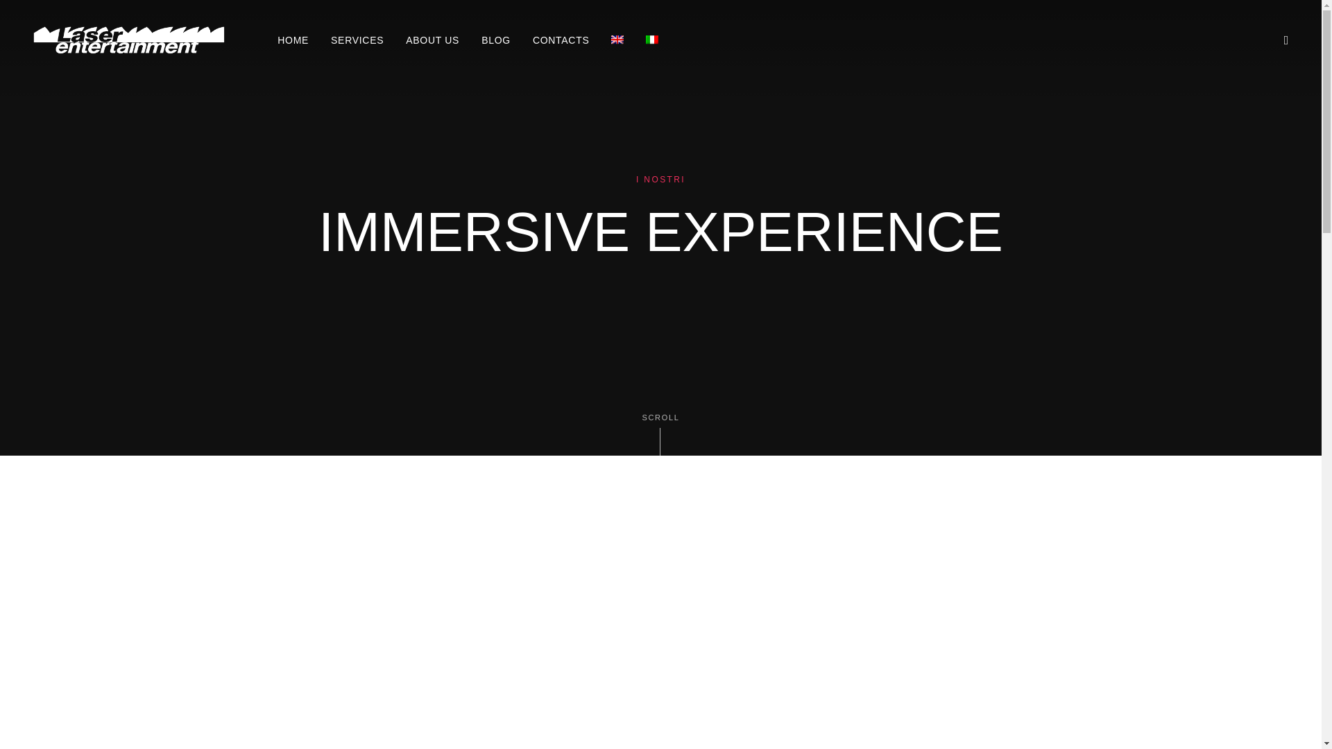  Describe the element at coordinates (561, 40) in the screenshot. I see `CONTACTS` at that location.